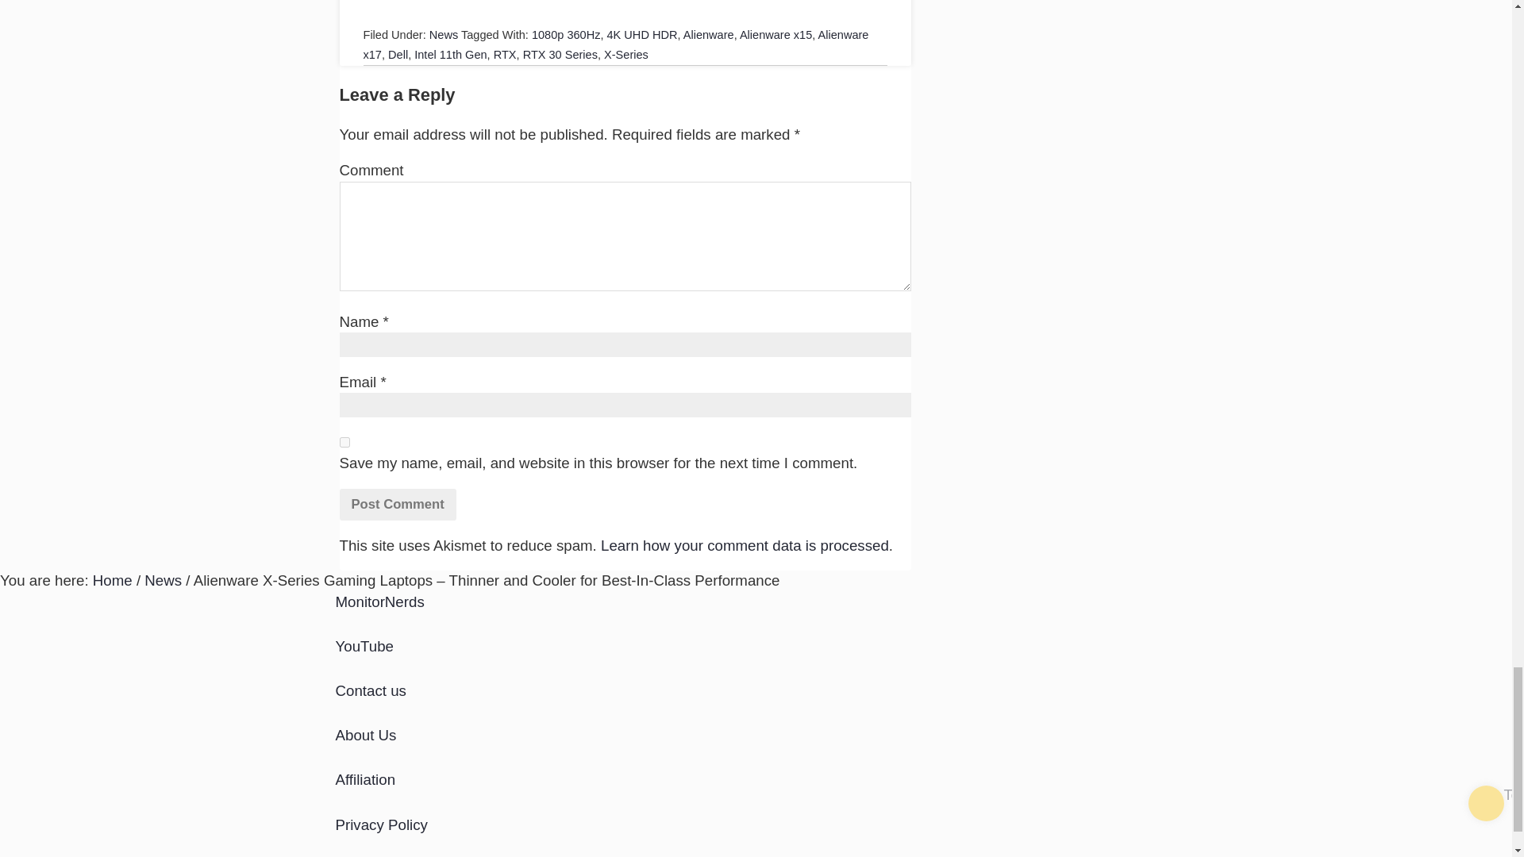 Image resolution: width=1524 pixels, height=857 pixels. Describe the element at coordinates (450, 54) in the screenshot. I see `Intel 11th Gen` at that location.